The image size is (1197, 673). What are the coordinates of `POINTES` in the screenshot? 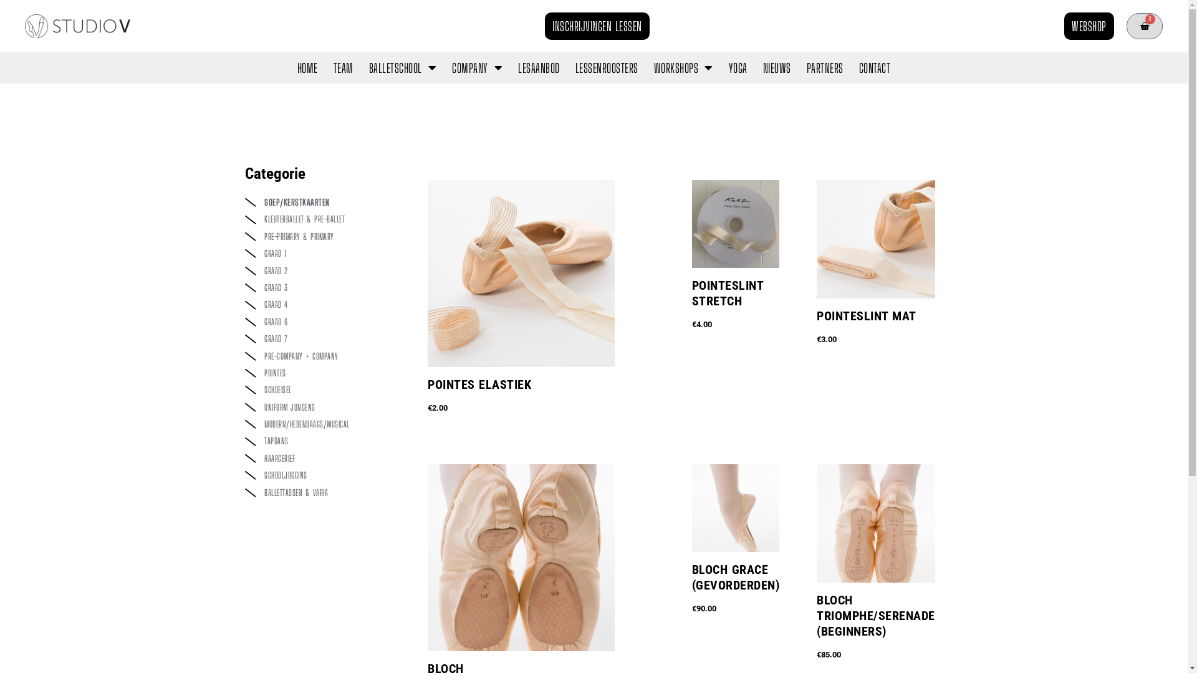 It's located at (324, 373).